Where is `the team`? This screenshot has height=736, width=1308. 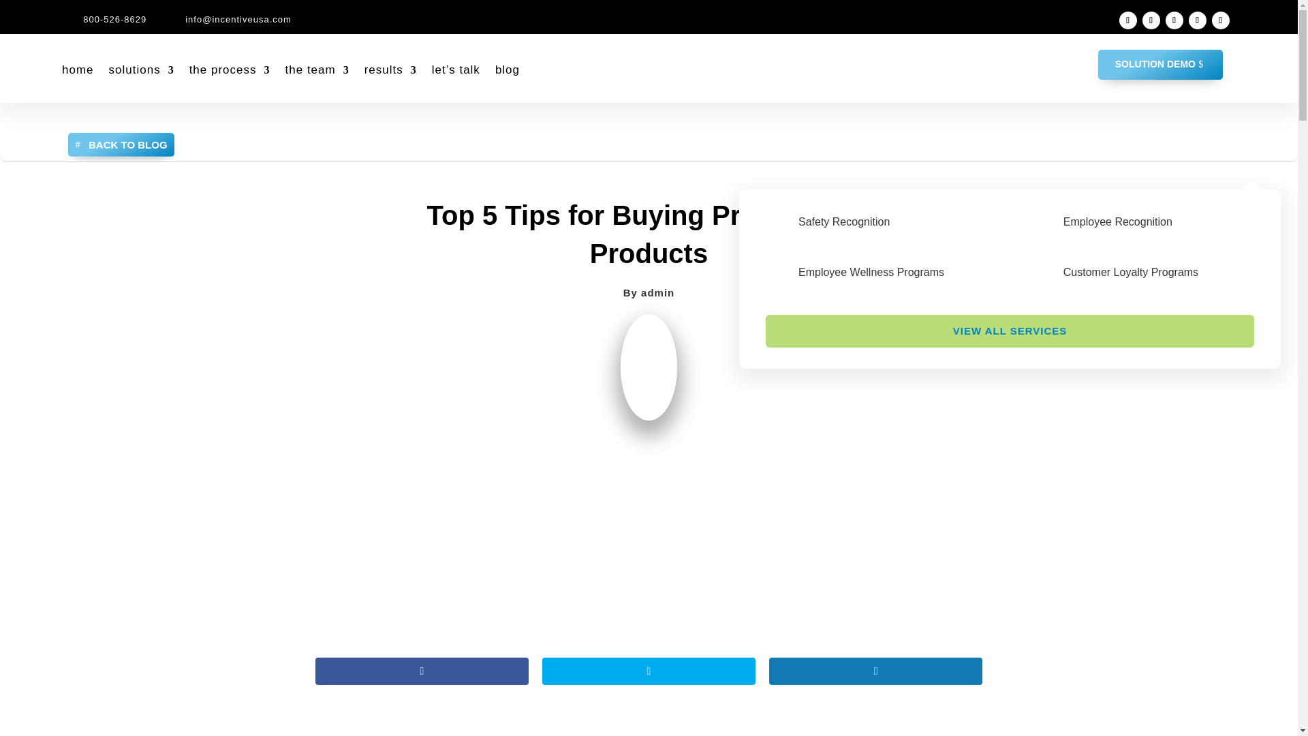
the team is located at coordinates (317, 70).